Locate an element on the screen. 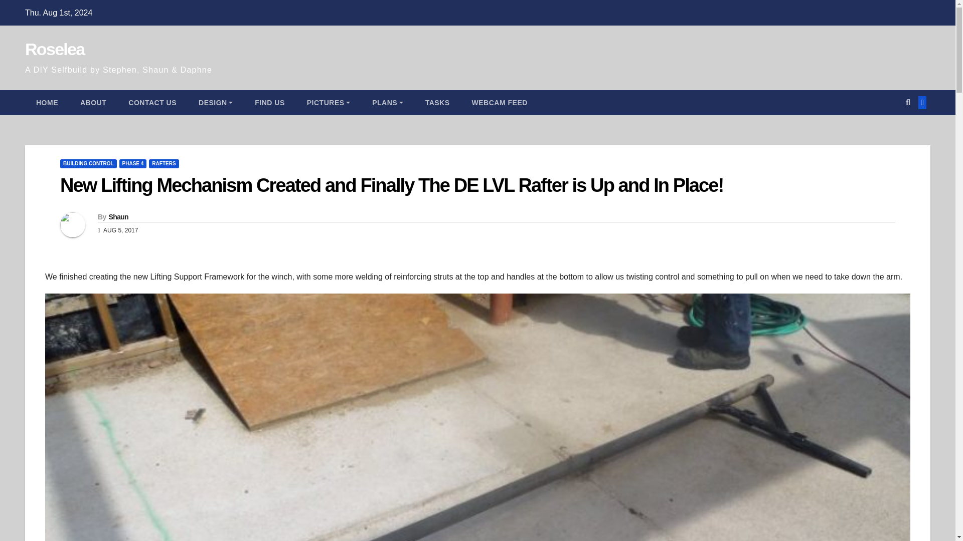  Roselea is located at coordinates (54, 49).